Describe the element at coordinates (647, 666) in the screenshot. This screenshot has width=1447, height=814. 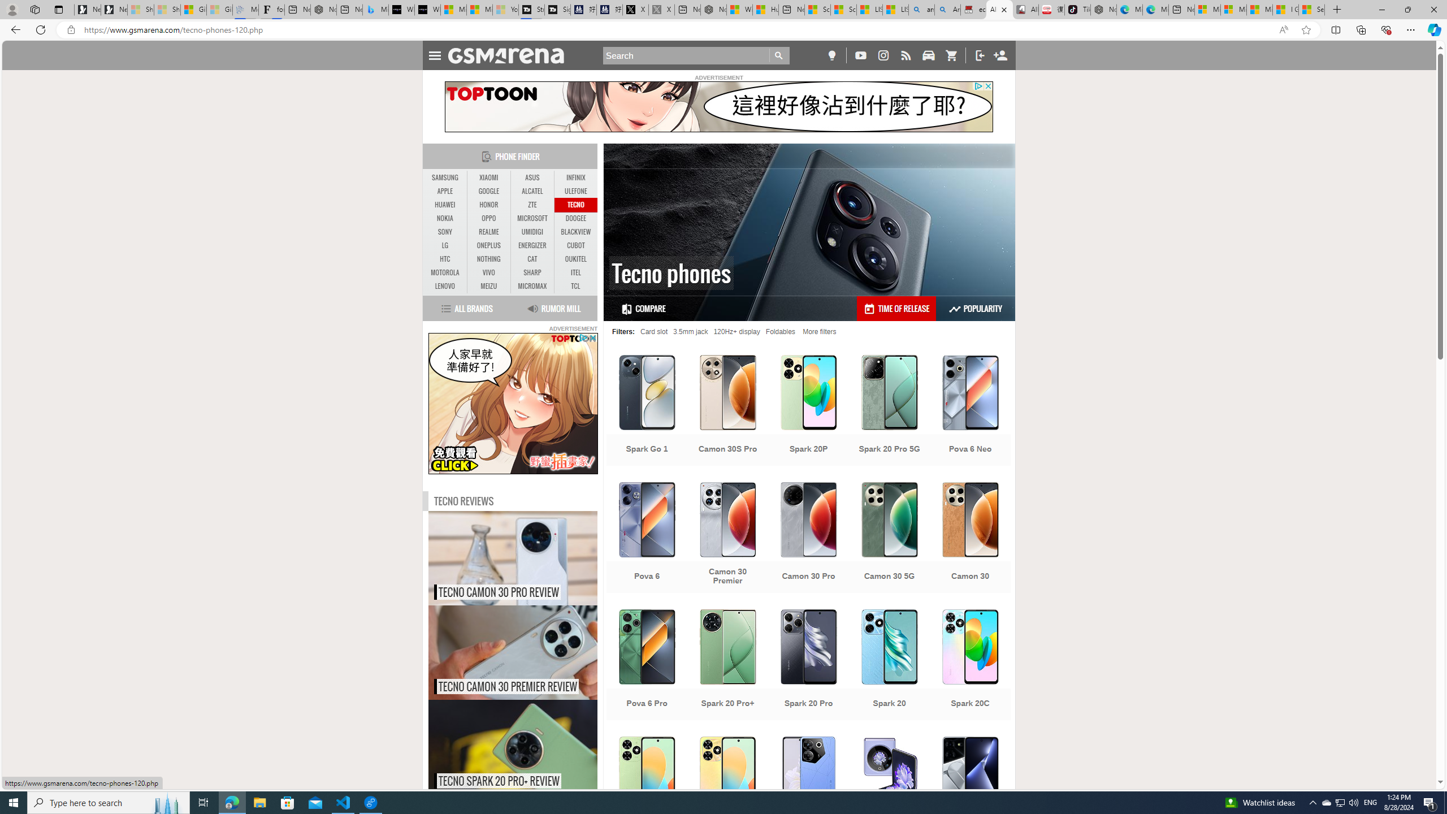
I see `Pova 6 Pro` at that location.